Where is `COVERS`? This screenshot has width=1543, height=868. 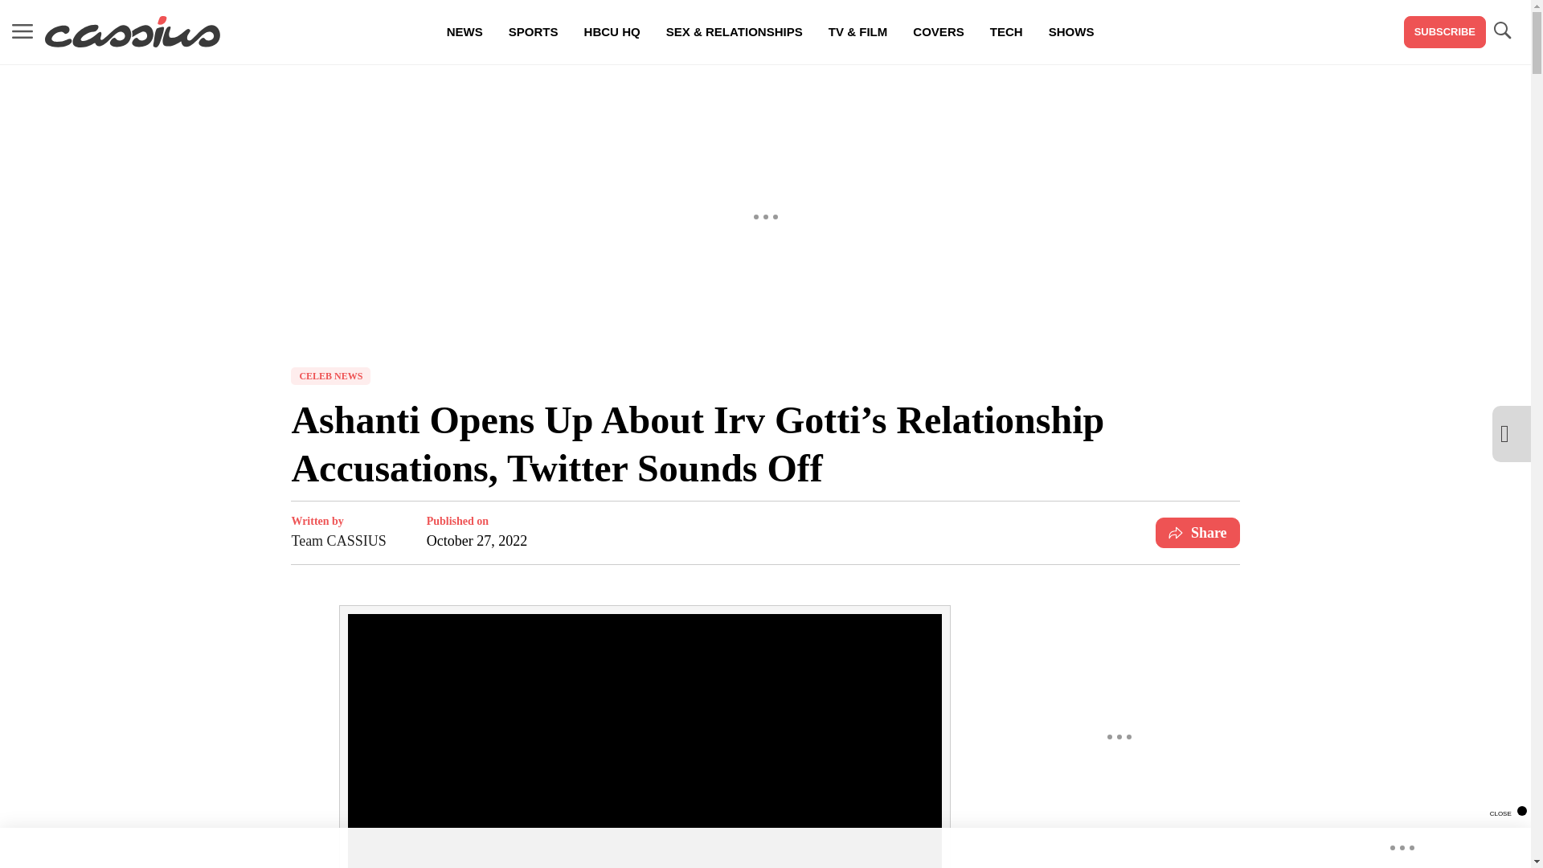 COVERS is located at coordinates (938, 32).